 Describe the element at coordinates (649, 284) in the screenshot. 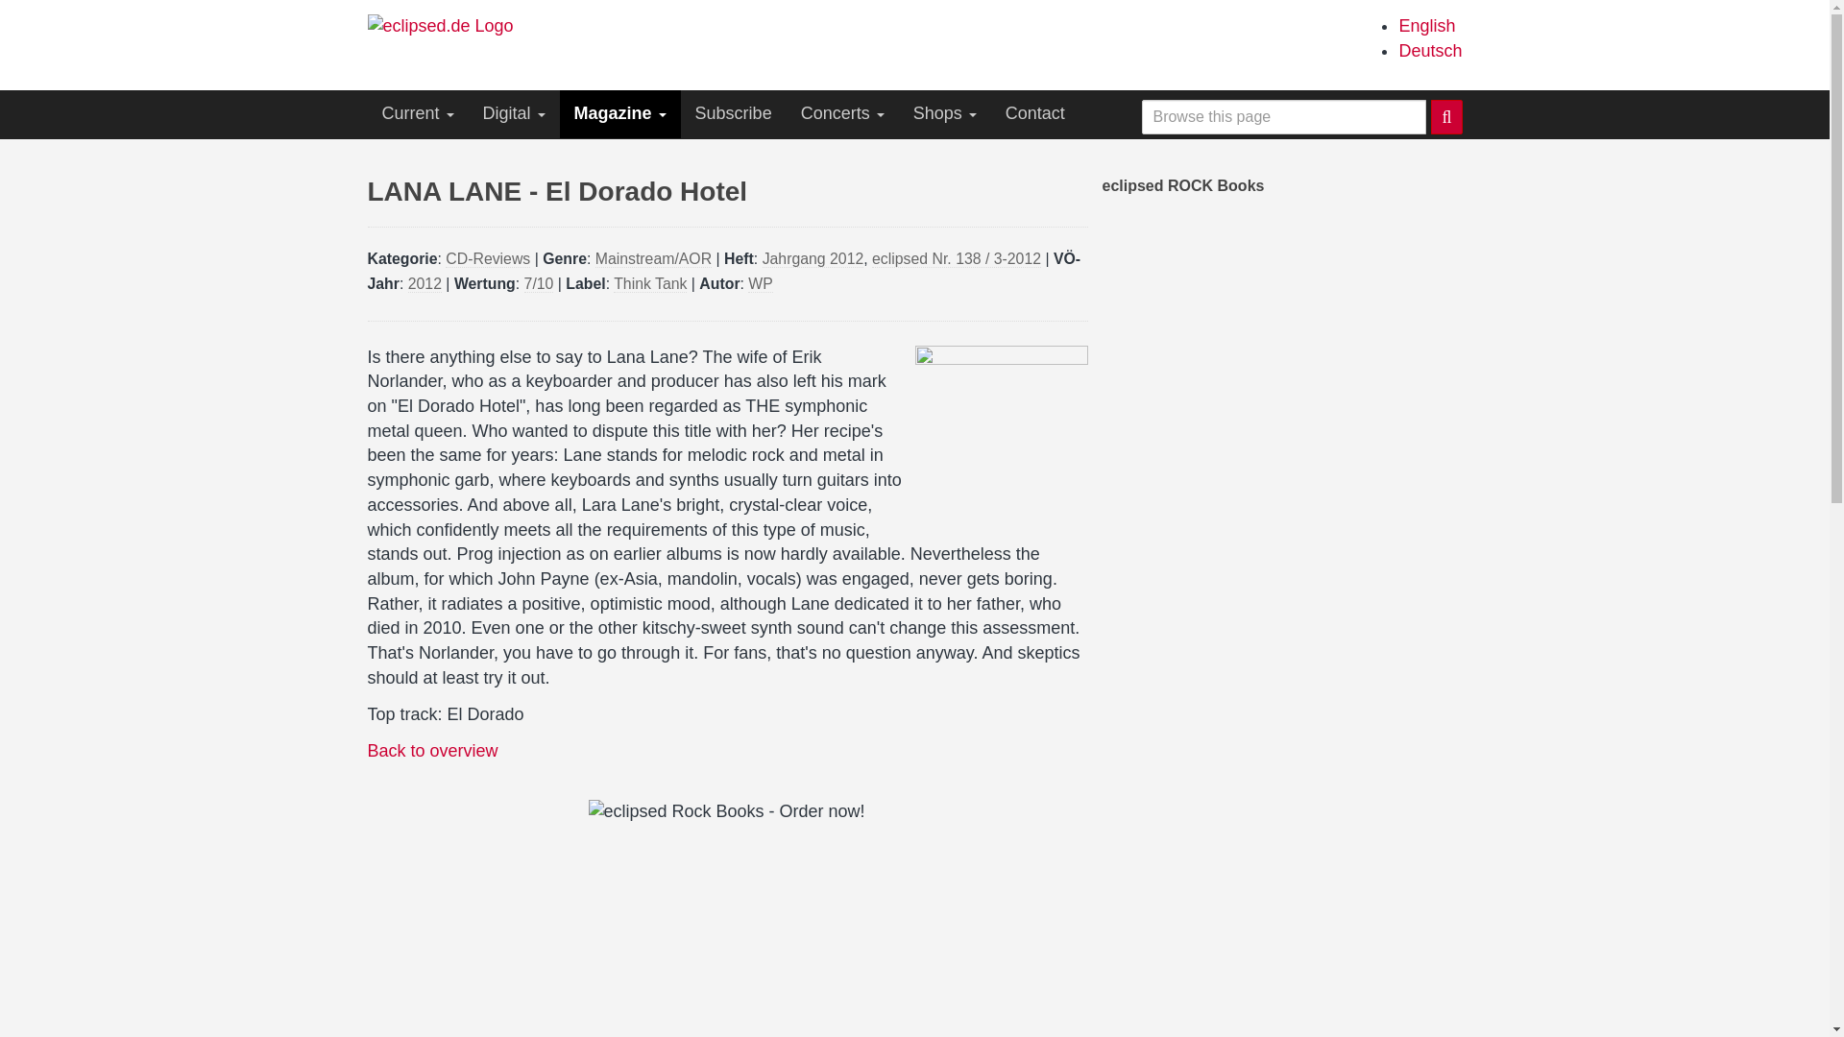

I see `Think Tank` at that location.